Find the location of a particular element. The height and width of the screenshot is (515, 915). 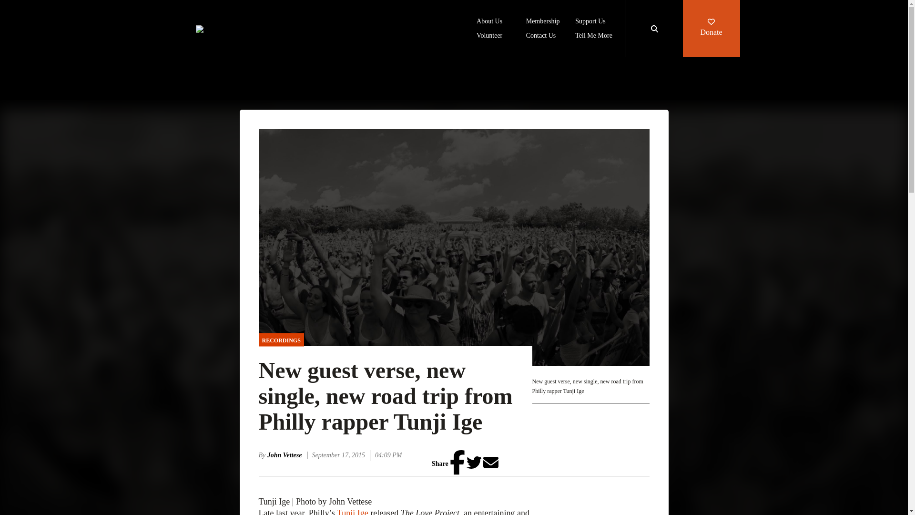

Tell Me More is located at coordinates (594, 36).